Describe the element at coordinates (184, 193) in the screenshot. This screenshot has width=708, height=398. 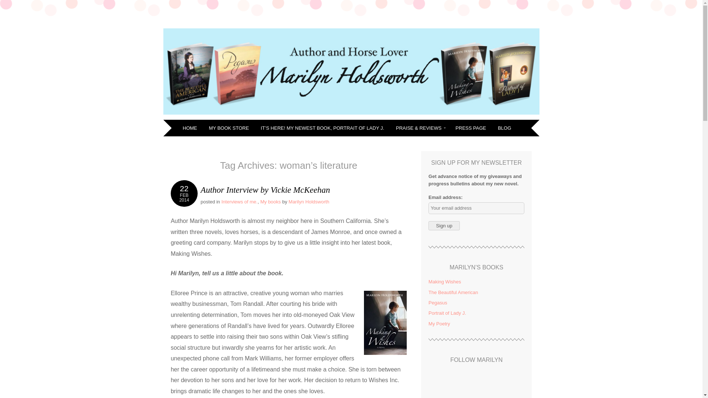
I see `3:18 pm` at that location.